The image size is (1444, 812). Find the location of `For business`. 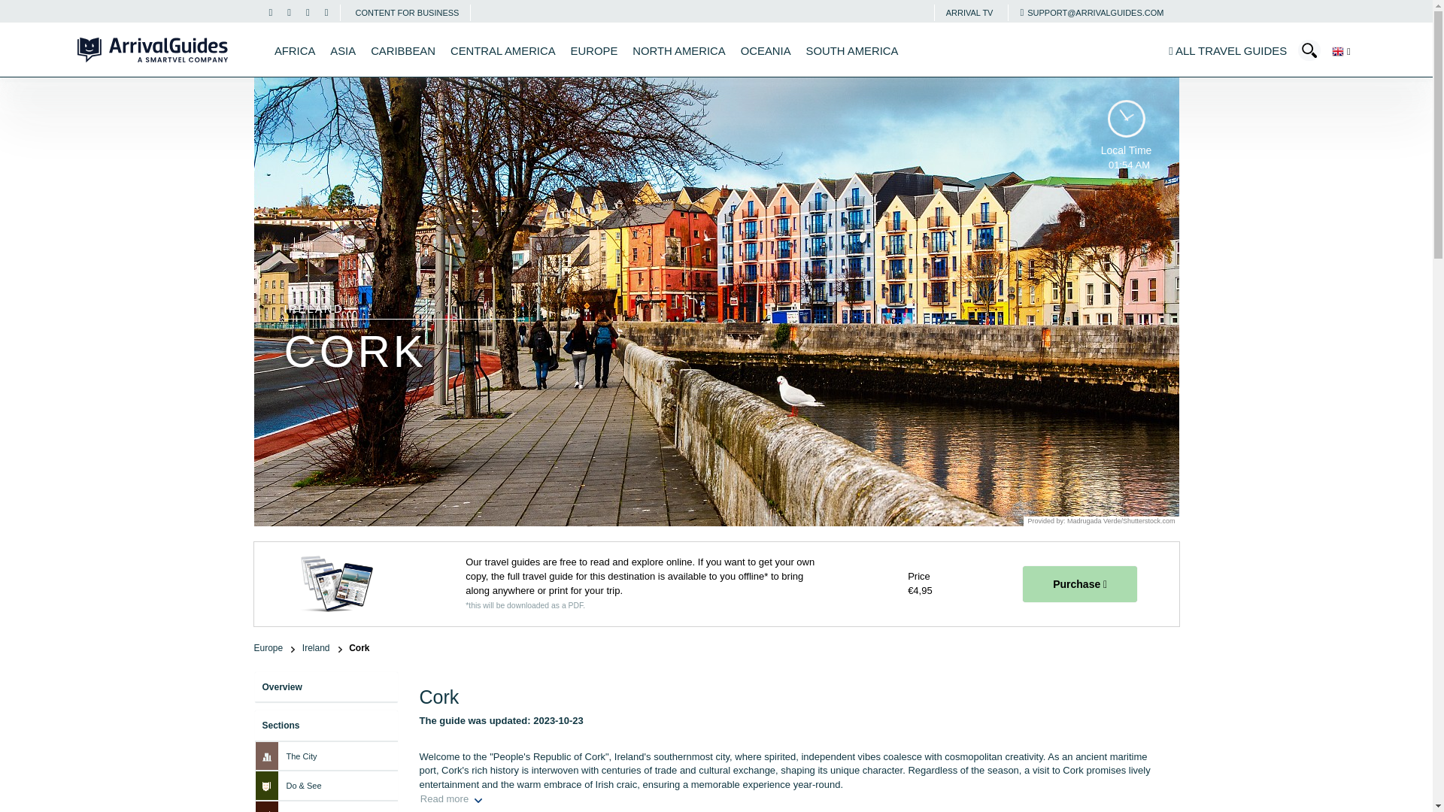

For business is located at coordinates (407, 12).